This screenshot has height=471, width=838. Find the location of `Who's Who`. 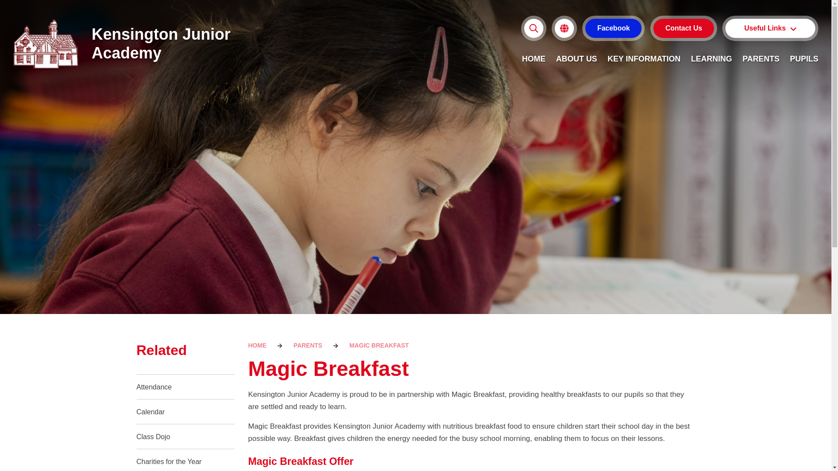

Who's Who is located at coordinates (770, 124).